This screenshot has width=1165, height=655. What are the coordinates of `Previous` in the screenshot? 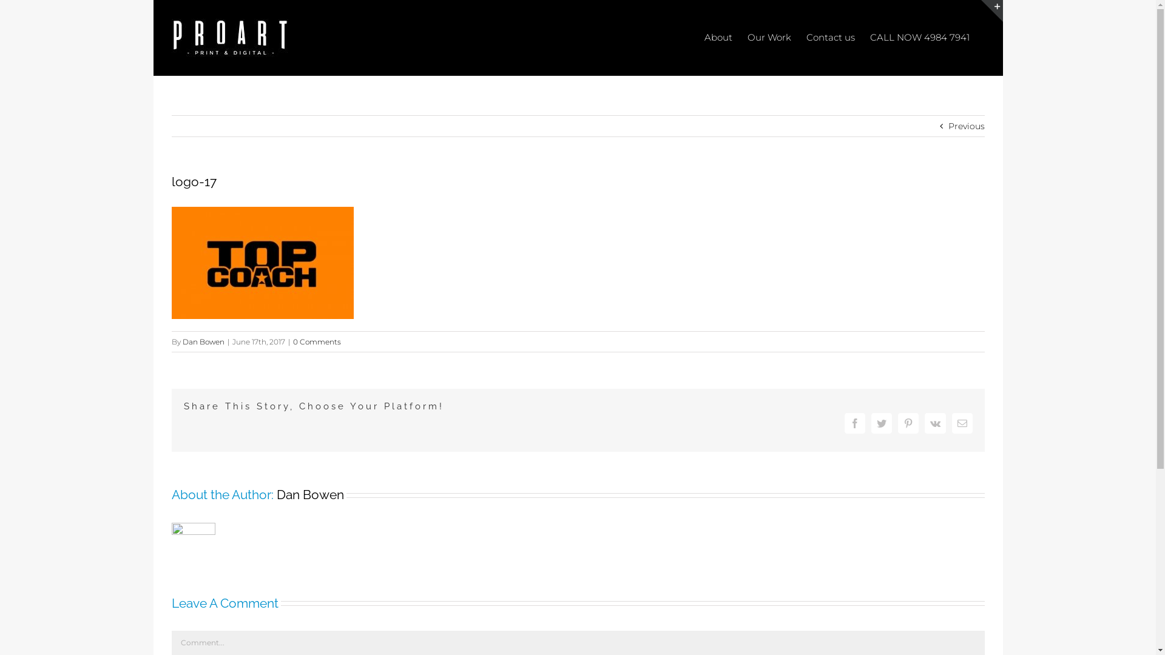 It's located at (966, 126).